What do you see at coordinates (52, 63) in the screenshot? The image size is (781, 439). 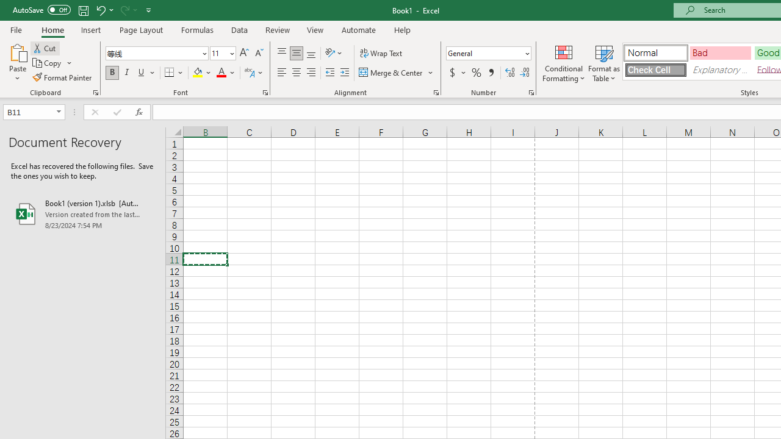 I see `Copy` at bounding box center [52, 63].